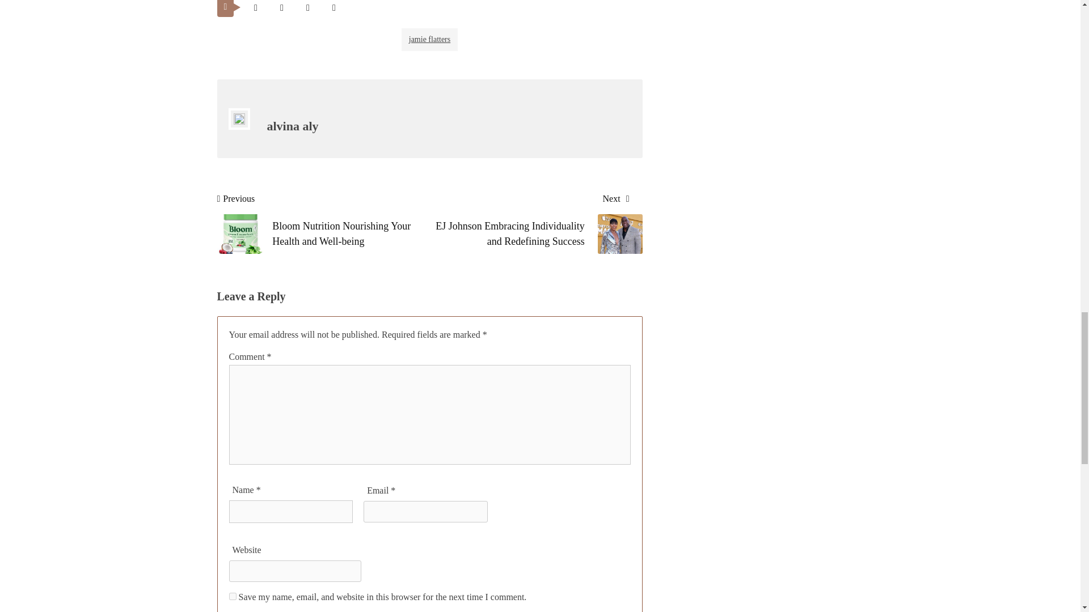 The height and width of the screenshot is (612, 1089). Describe the element at coordinates (255, 9) in the screenshot. I see `Tweet This!` at that location.